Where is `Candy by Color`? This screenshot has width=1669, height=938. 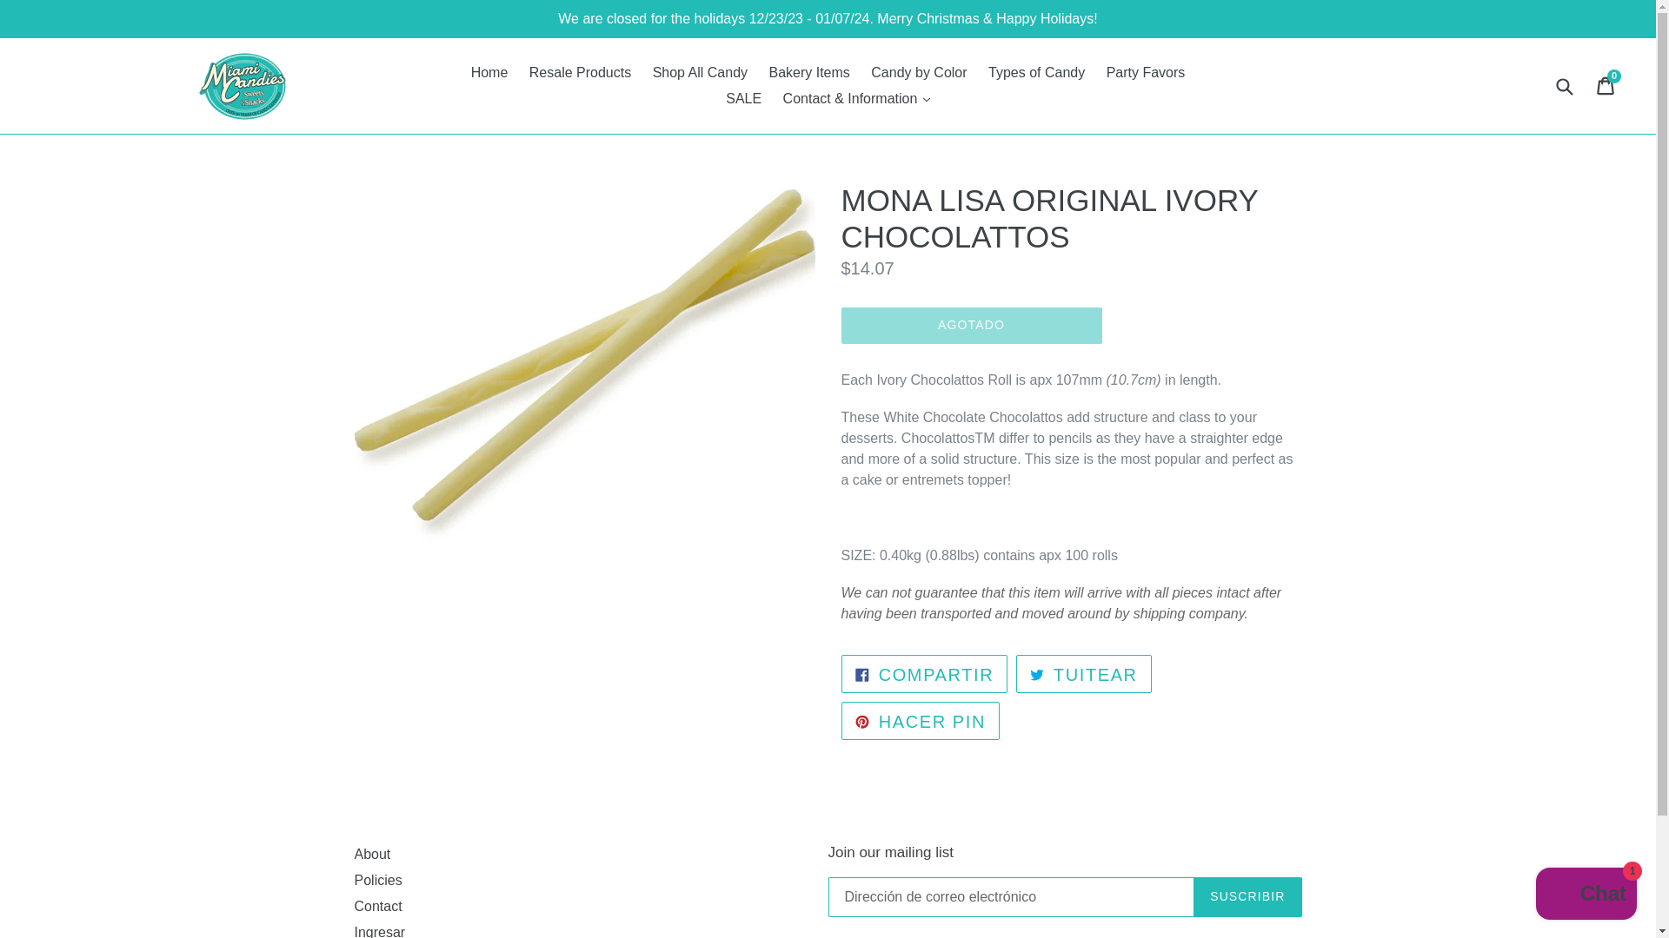
Candy by Color is located at coordinates (1146, 73).